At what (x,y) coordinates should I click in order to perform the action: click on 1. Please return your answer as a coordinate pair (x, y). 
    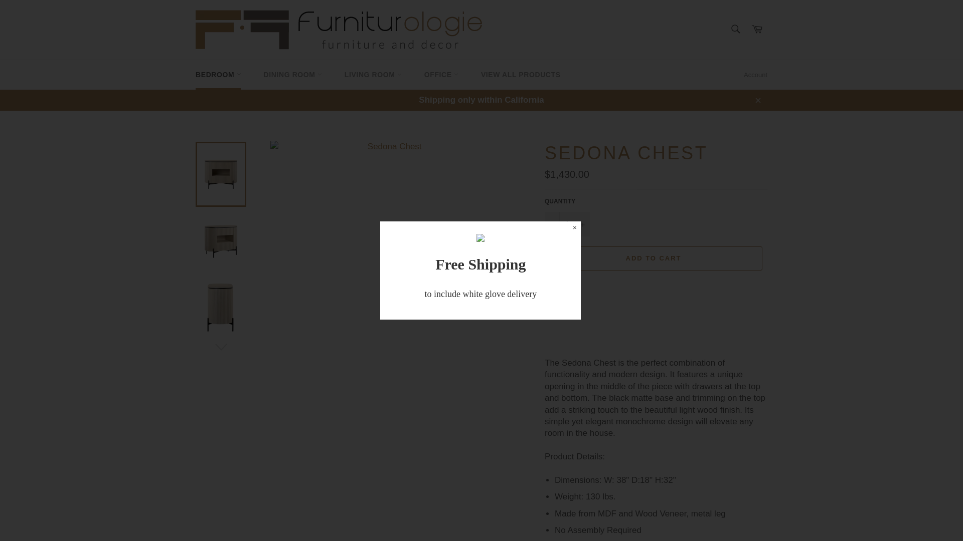
    Looking at the image, I should click on (567, 224).